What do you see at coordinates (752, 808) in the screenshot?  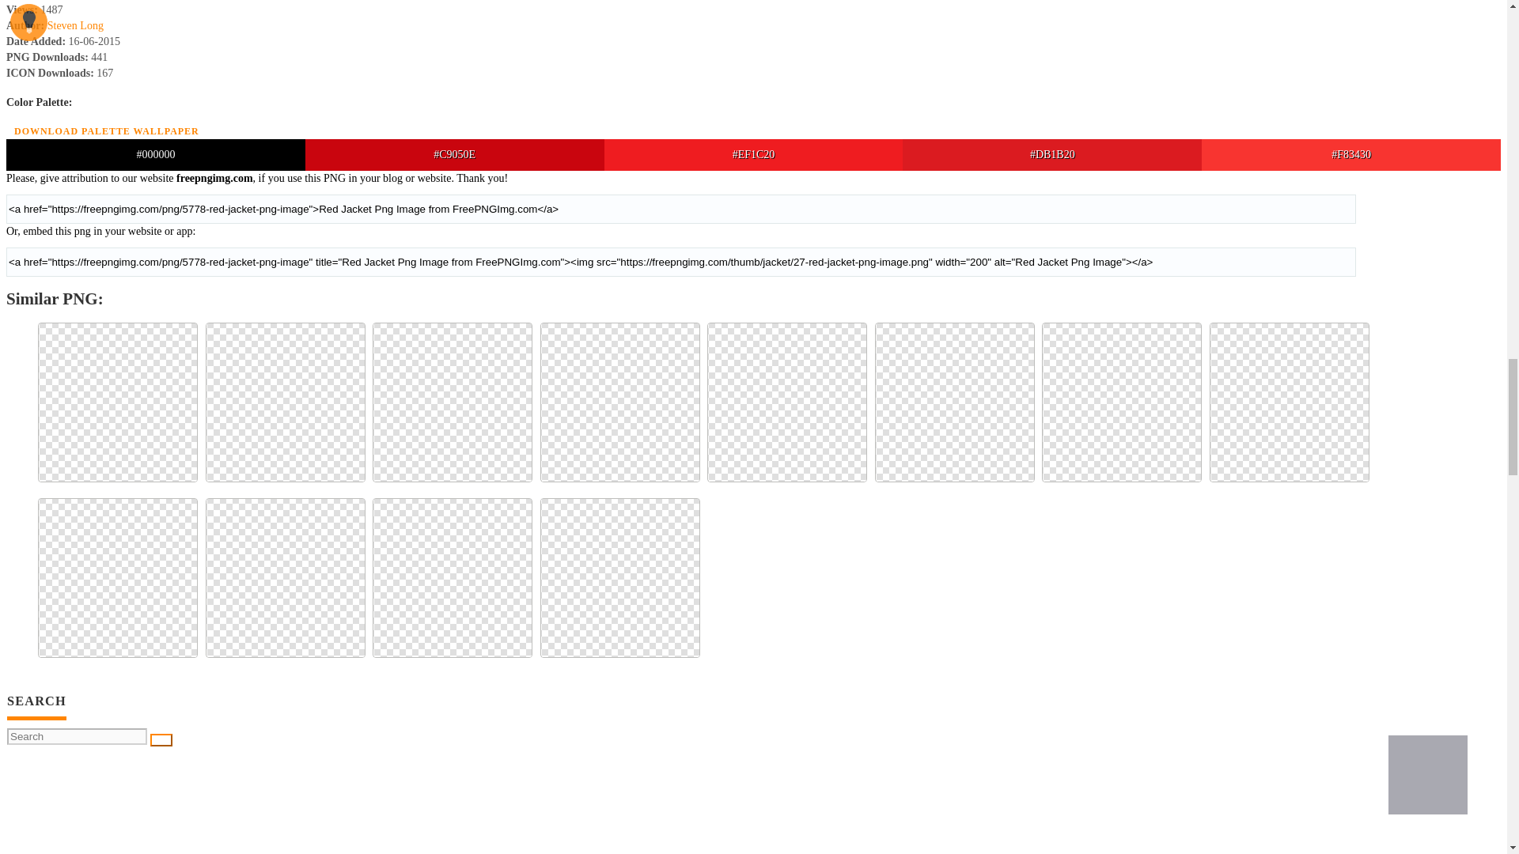 I see `Advertisement` at bounding box center [752, 808].